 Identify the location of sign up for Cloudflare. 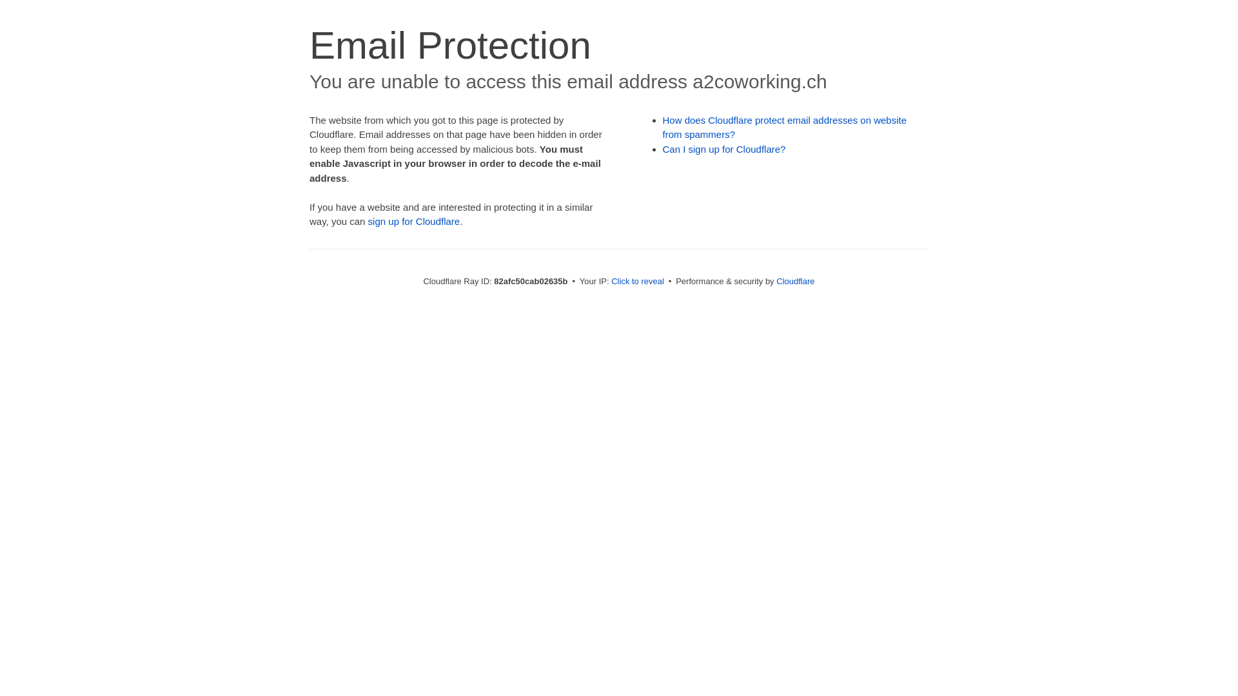
(414, 222).